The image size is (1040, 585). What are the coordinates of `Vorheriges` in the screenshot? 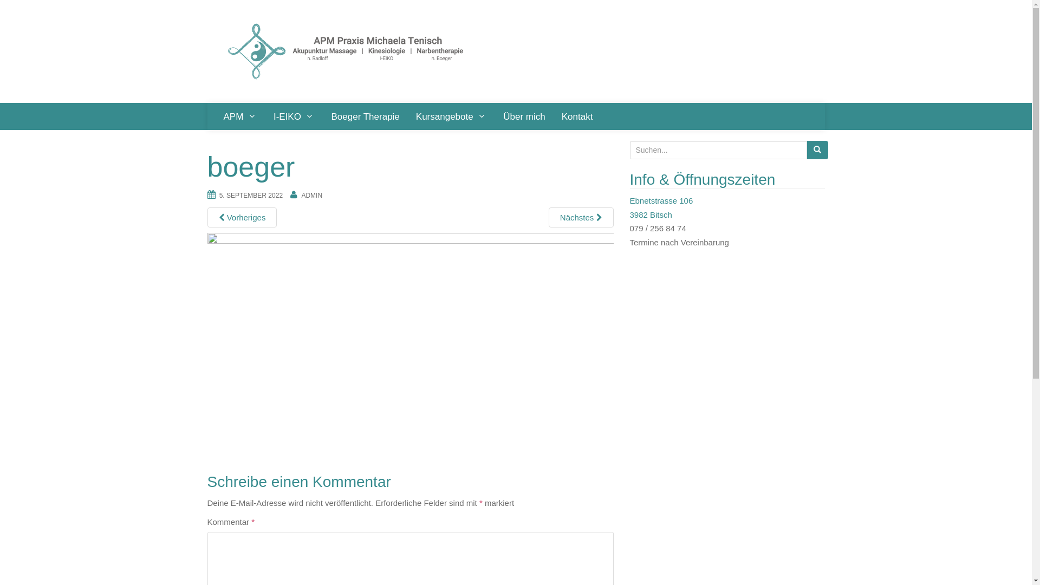 It's located at (242, 218).